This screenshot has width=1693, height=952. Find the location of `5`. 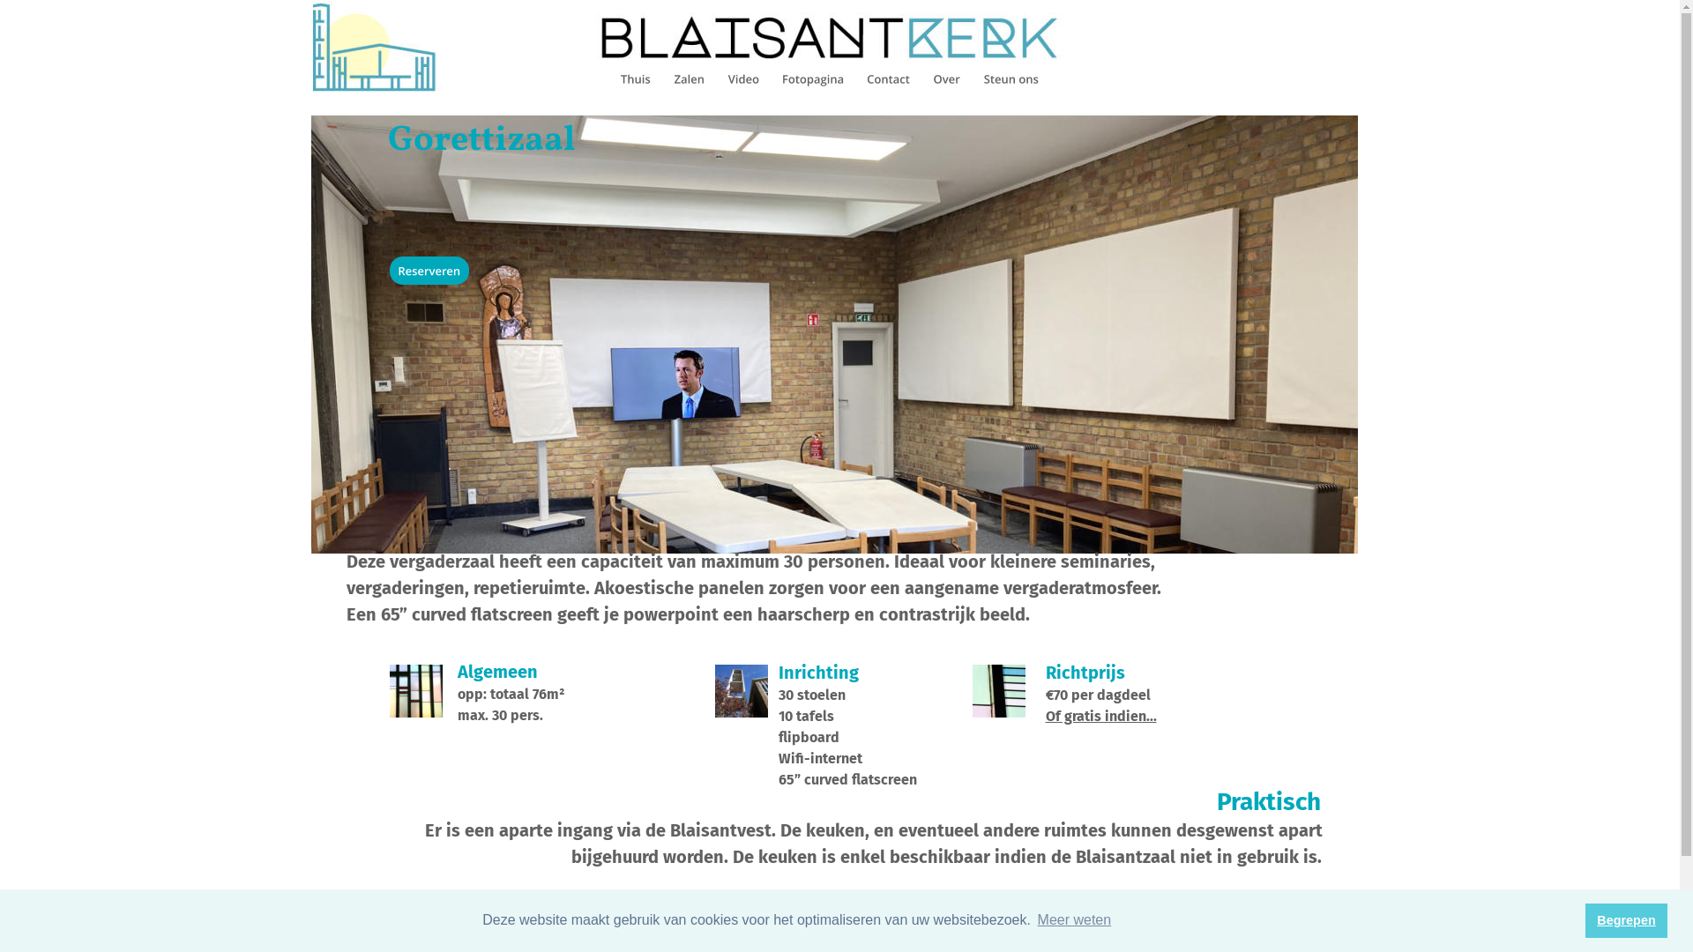

5 is located at coordinates (862, 591).